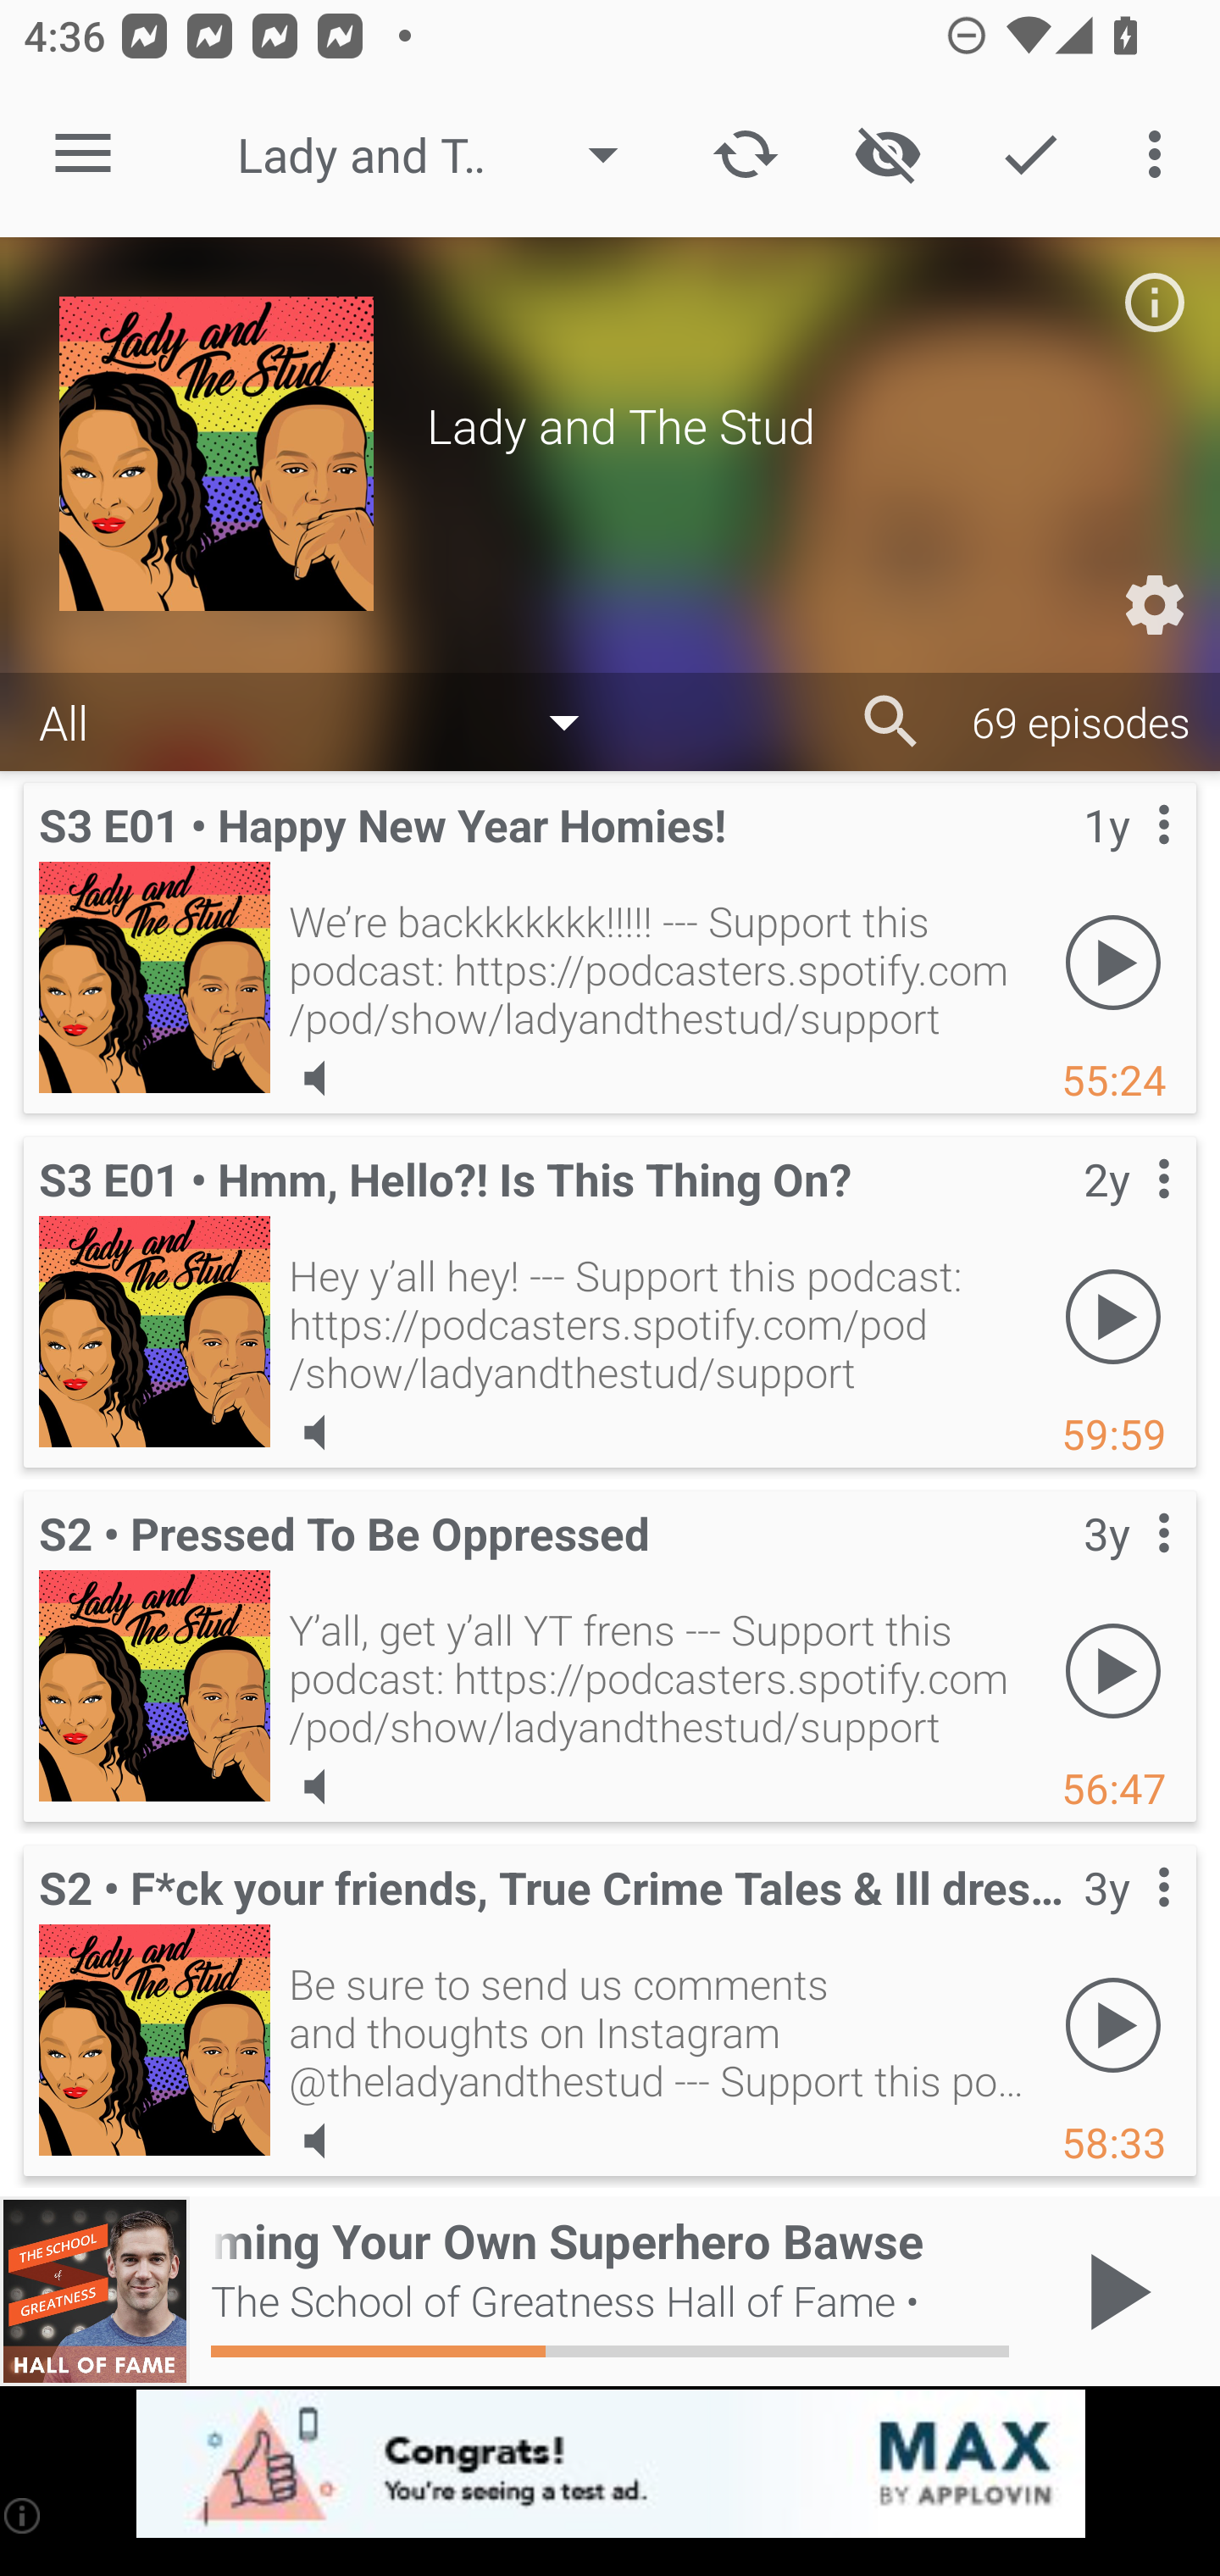 Image resolution: width=1220 pixels, height=2576 pixels. What do you see at coordinates (1113, 962) in the screenshot?
I see `Play` at bounding box center [1113, 962].